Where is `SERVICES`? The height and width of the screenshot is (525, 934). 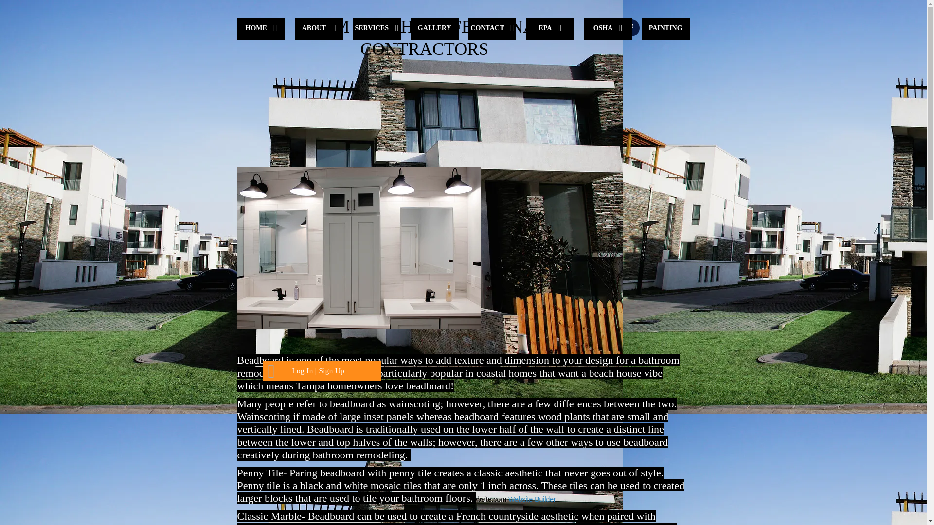
SERVICES is located at coordinates (377, 29).